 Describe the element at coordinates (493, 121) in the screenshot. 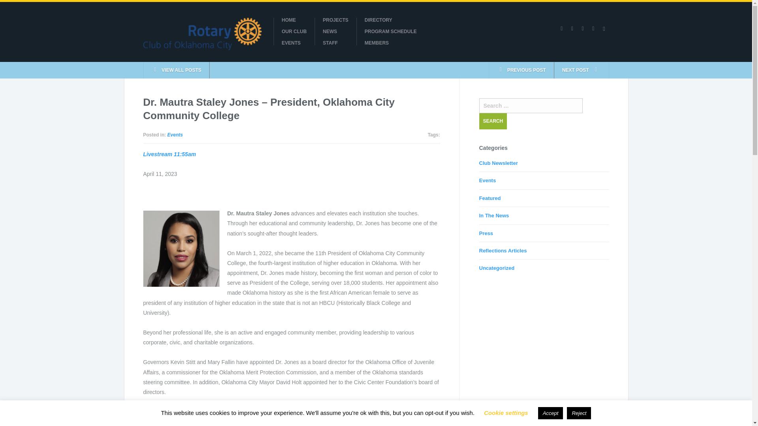

I see `SEARCH` at that location.